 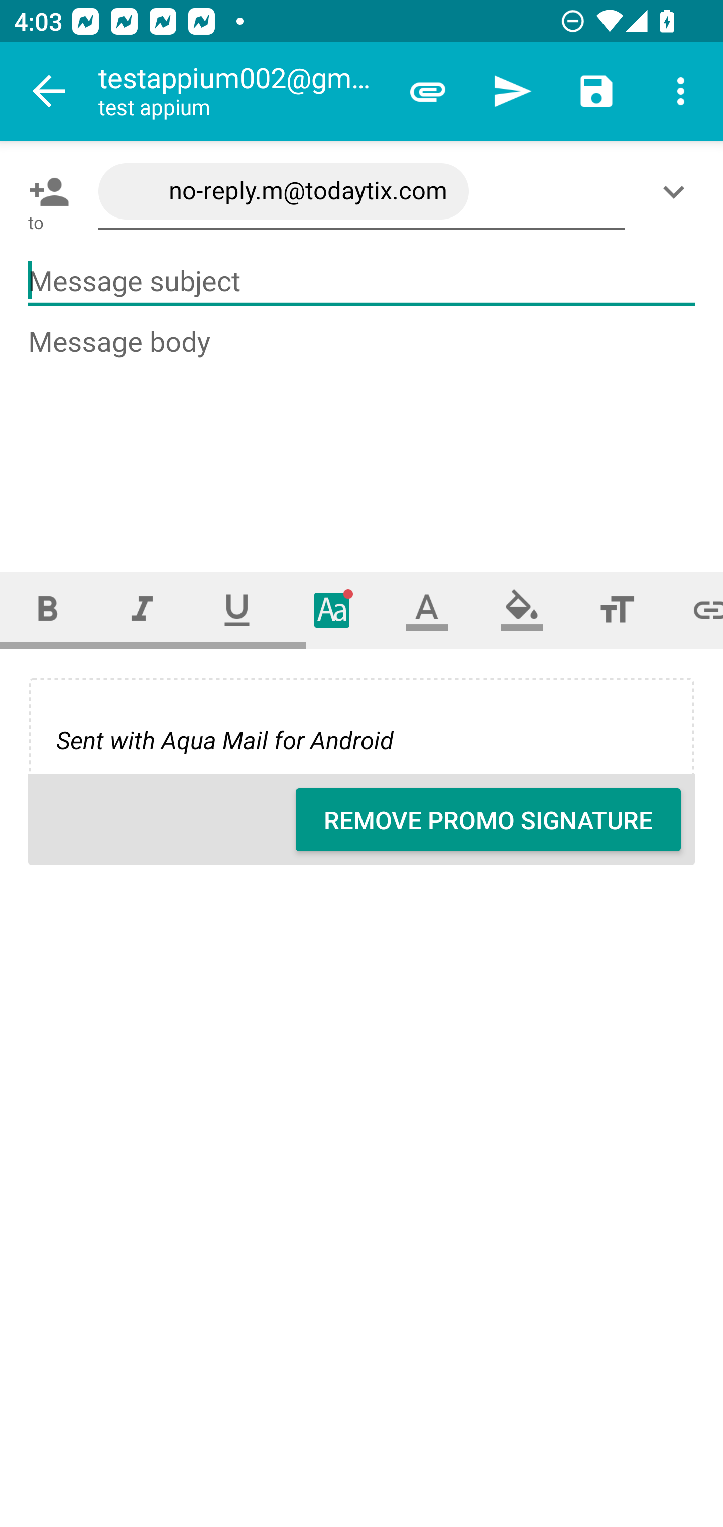 What do you see at coordinates (242, 91) in the screenshot?
I see `testappium002@gmail.com test appium` at bounding box center [242, 91].